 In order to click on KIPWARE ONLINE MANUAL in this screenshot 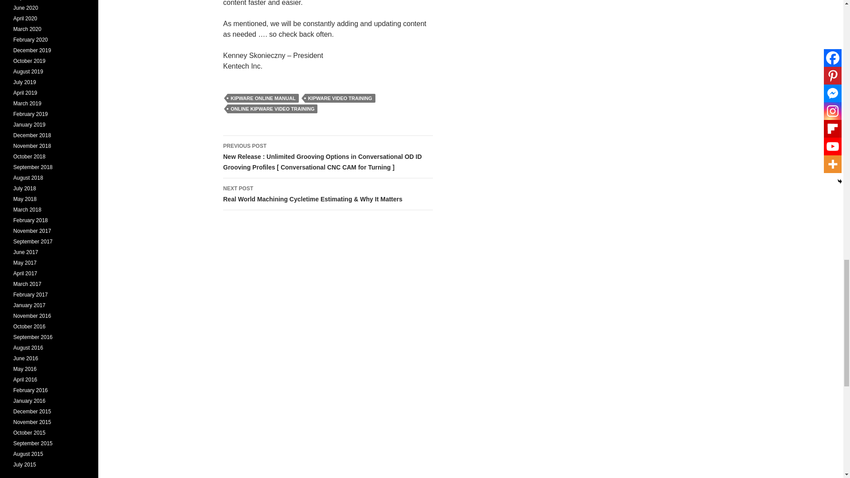, I will do `click(263, 98)`.